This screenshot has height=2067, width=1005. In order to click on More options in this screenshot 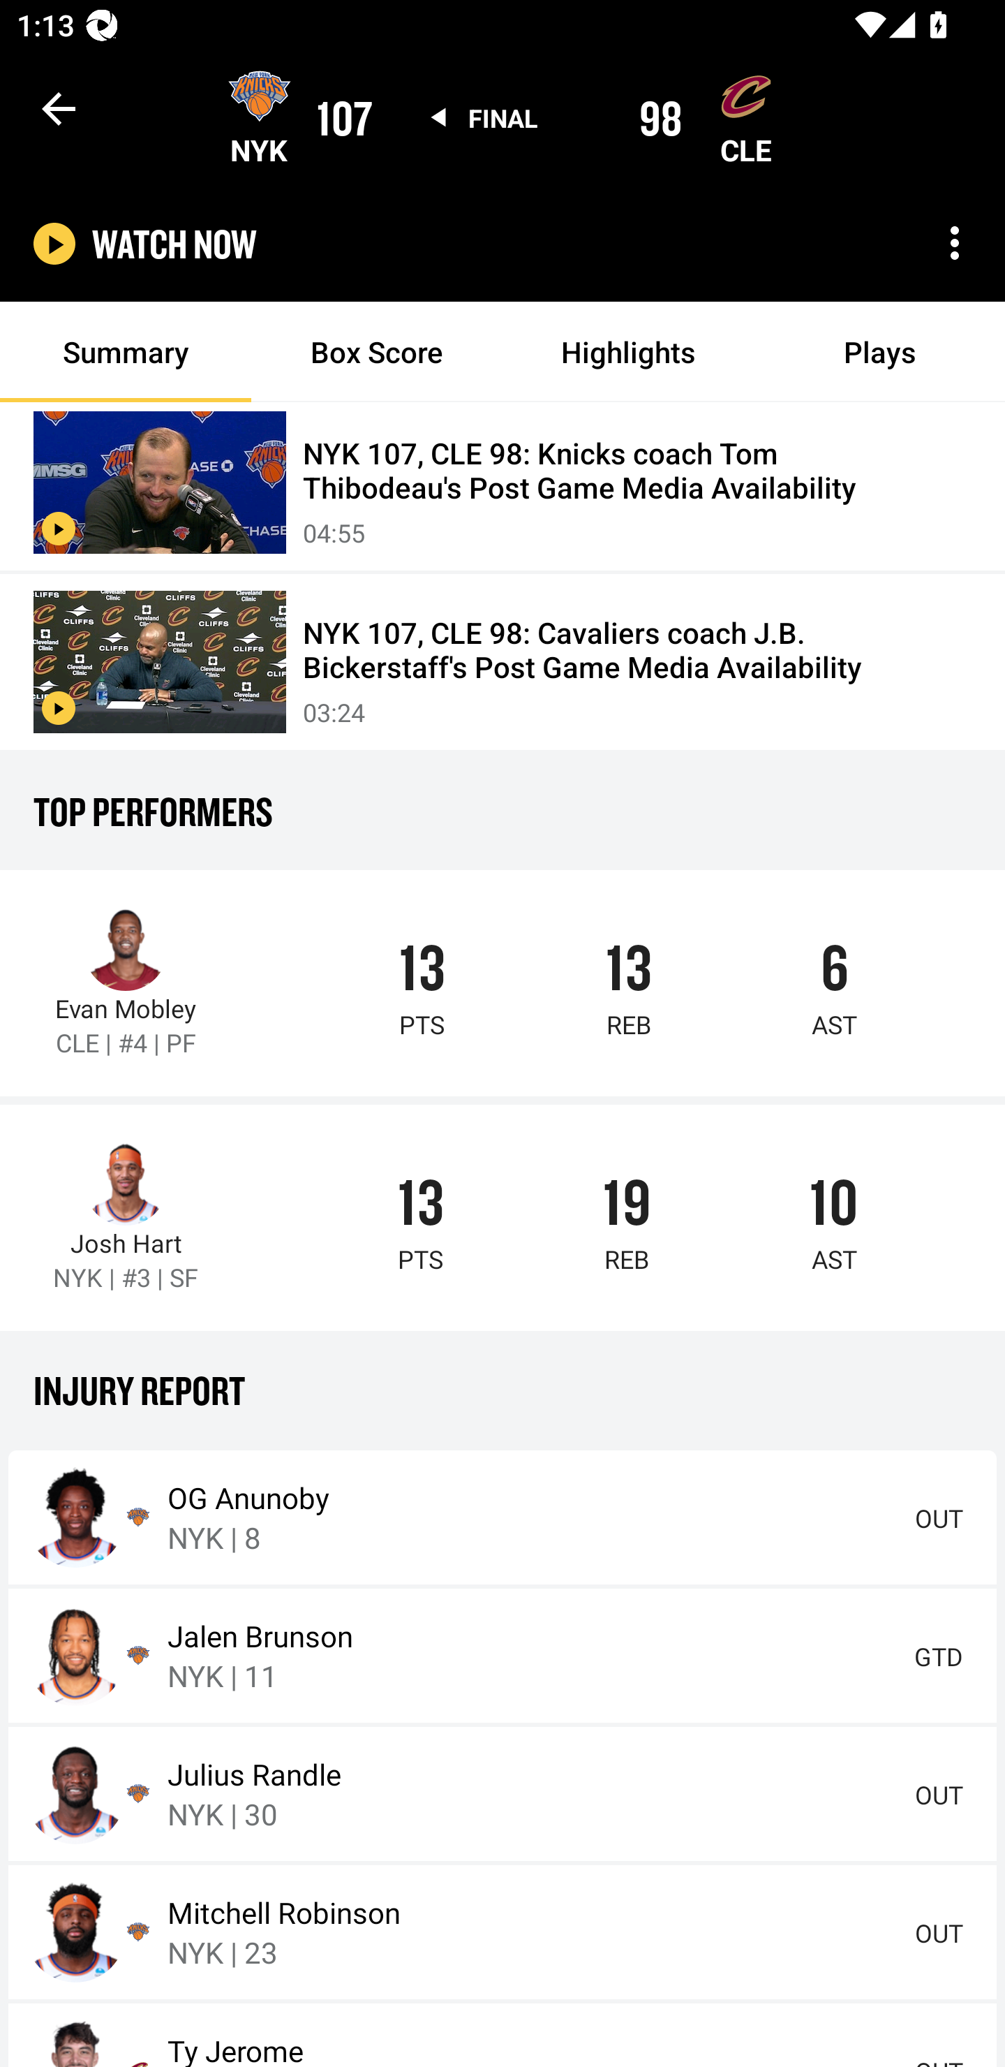, I will do `click(955, 243)`.